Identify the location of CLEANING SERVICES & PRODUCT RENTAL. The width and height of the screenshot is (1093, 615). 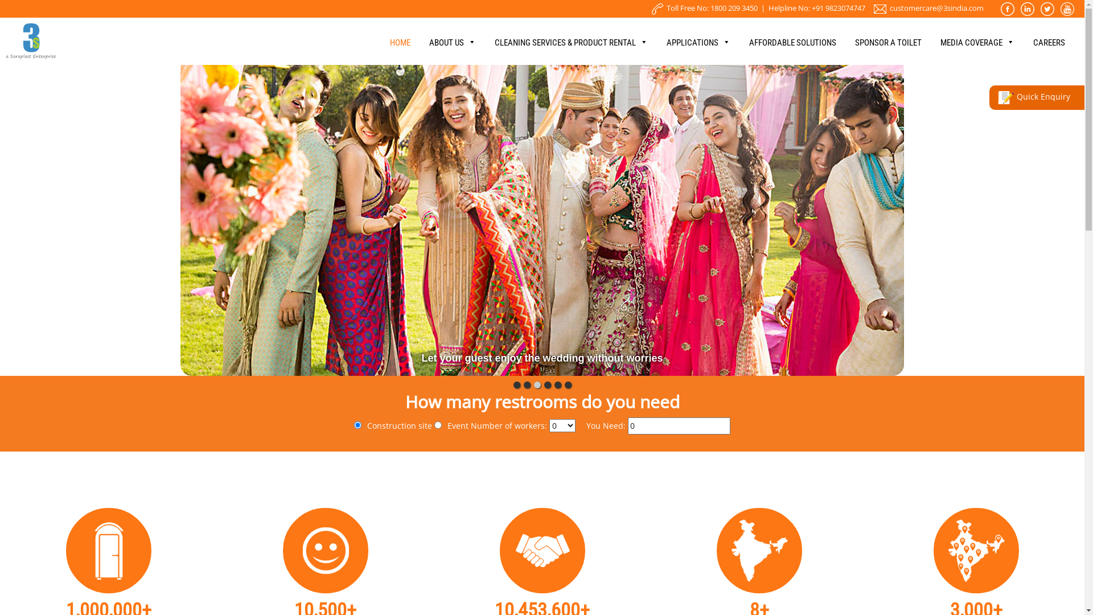
(572, 51).